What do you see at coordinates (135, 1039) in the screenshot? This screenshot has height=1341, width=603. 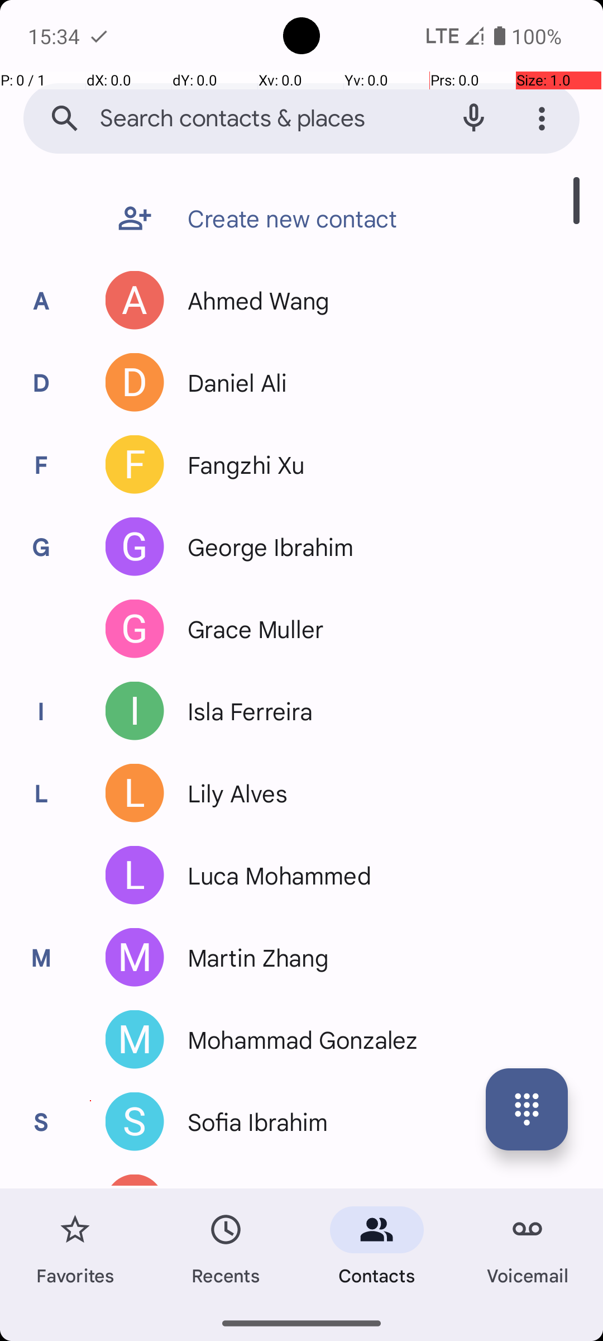 I see `Quick contact for Mohammad Gonzalez` at bounding box center [135, 1039].